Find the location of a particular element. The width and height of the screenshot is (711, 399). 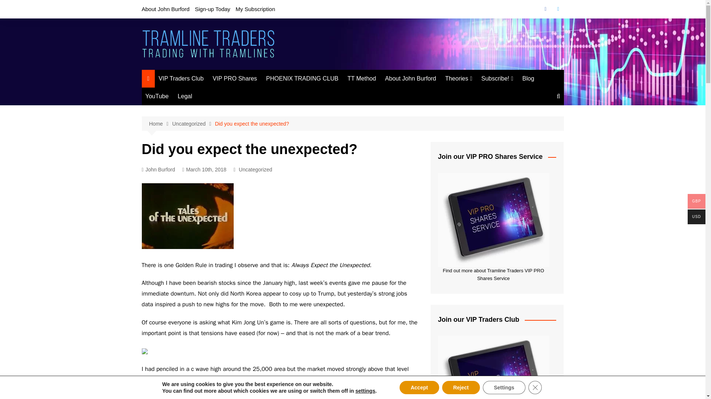

Home is located at coordinates (160, 124).